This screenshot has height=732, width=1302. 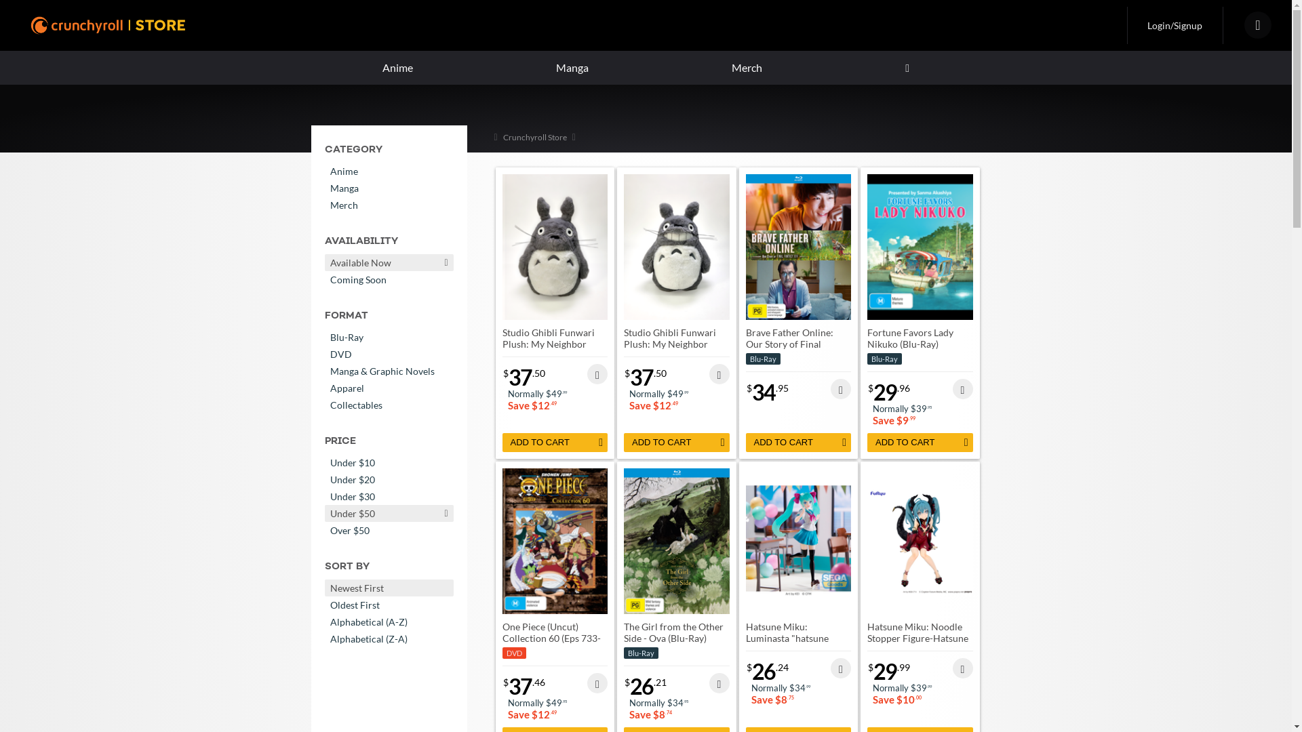 I want to click on Over $50, so click(x=389, y=530).